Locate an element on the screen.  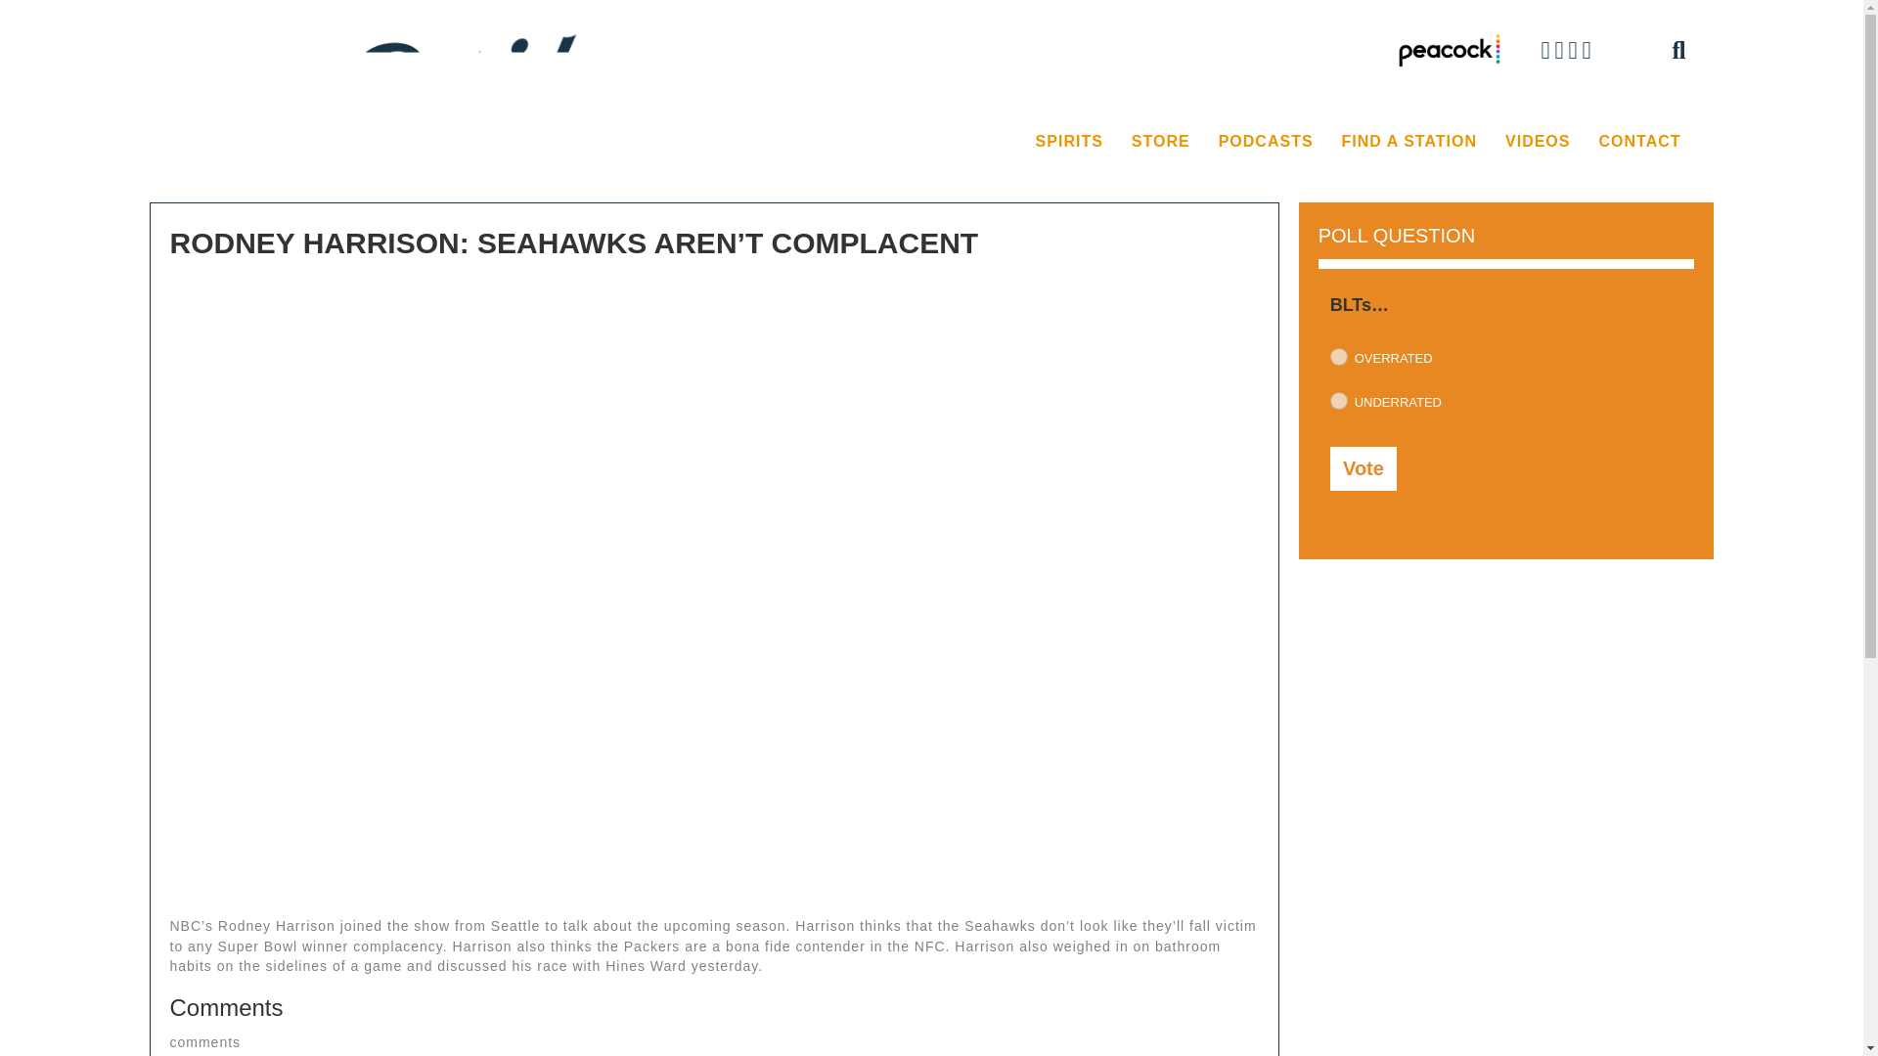
63177634 is located at coordinates (1338, 401).